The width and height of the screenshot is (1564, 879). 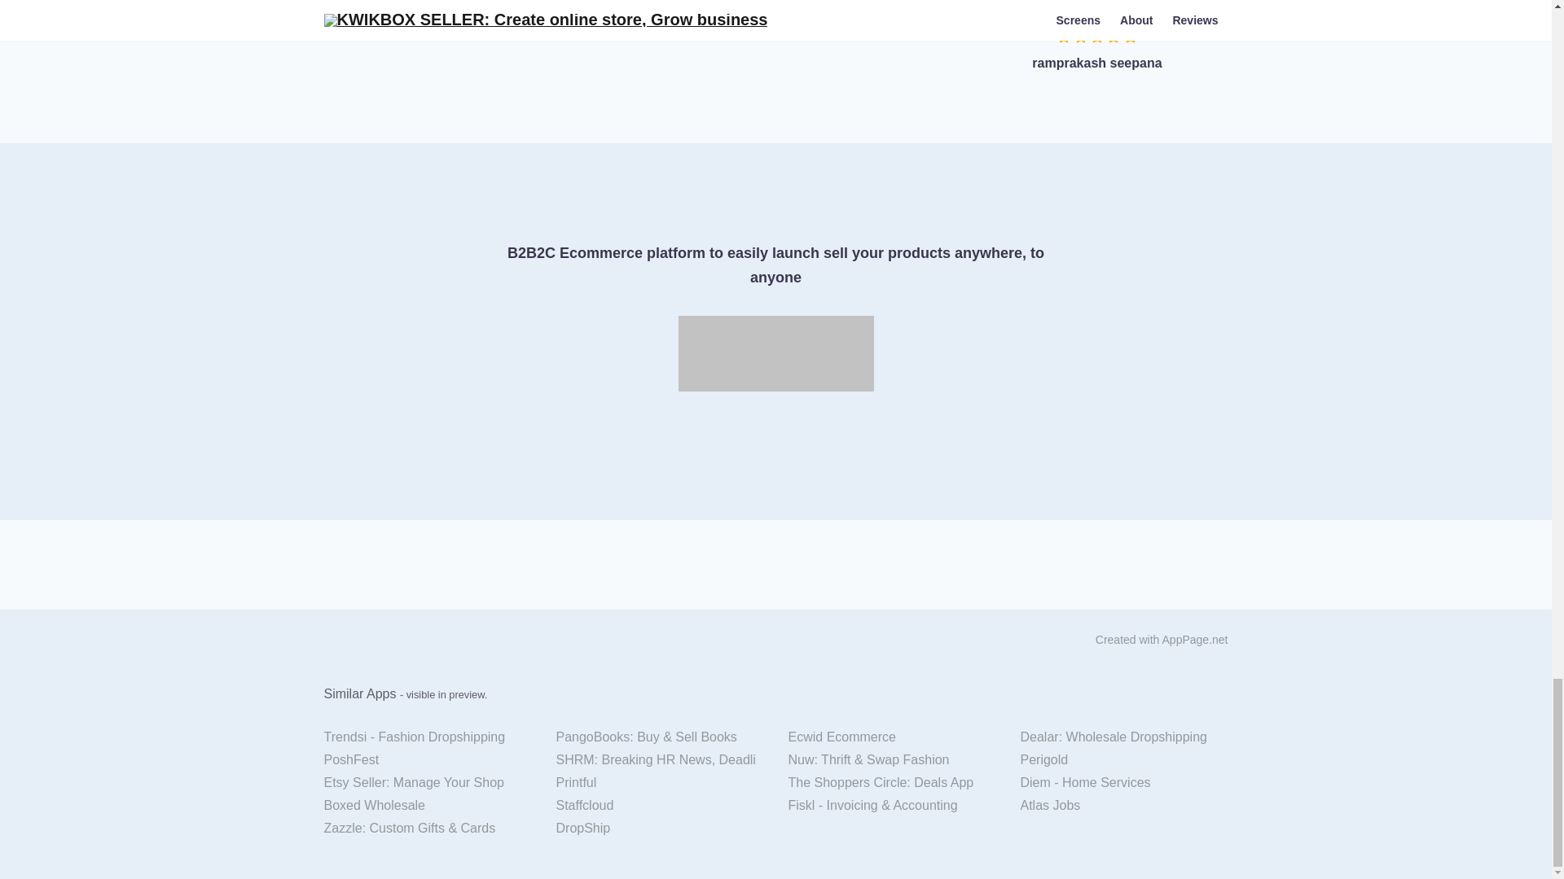 I want to click on Trendsi - Fashion Dropshipping, so click(x=427, y=737).